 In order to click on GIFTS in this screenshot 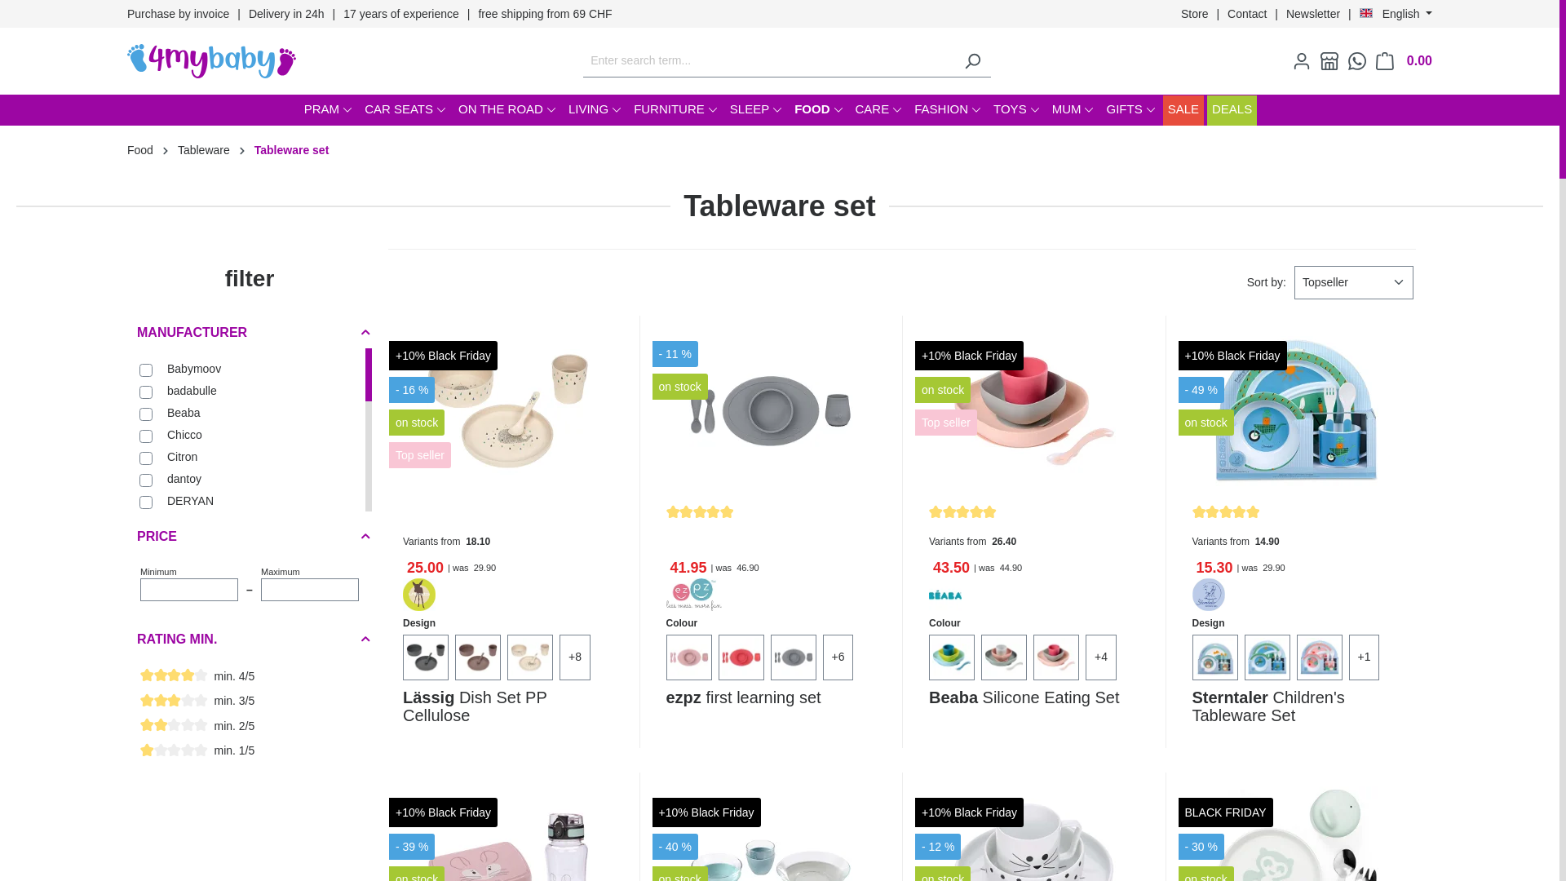, I will do `click(1130, 111)`.